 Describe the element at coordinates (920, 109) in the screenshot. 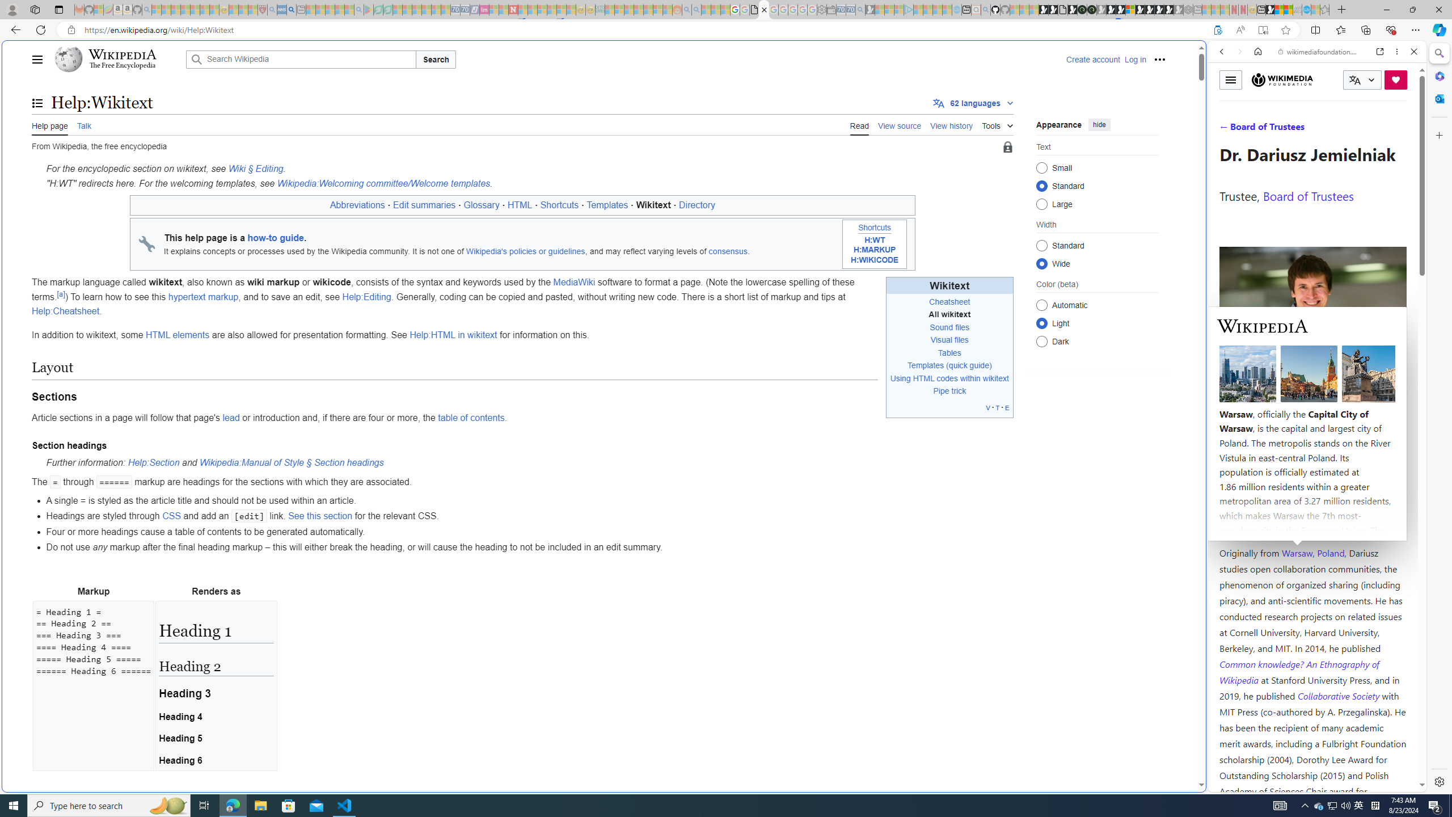

I see `Search or enter web address` at that location.